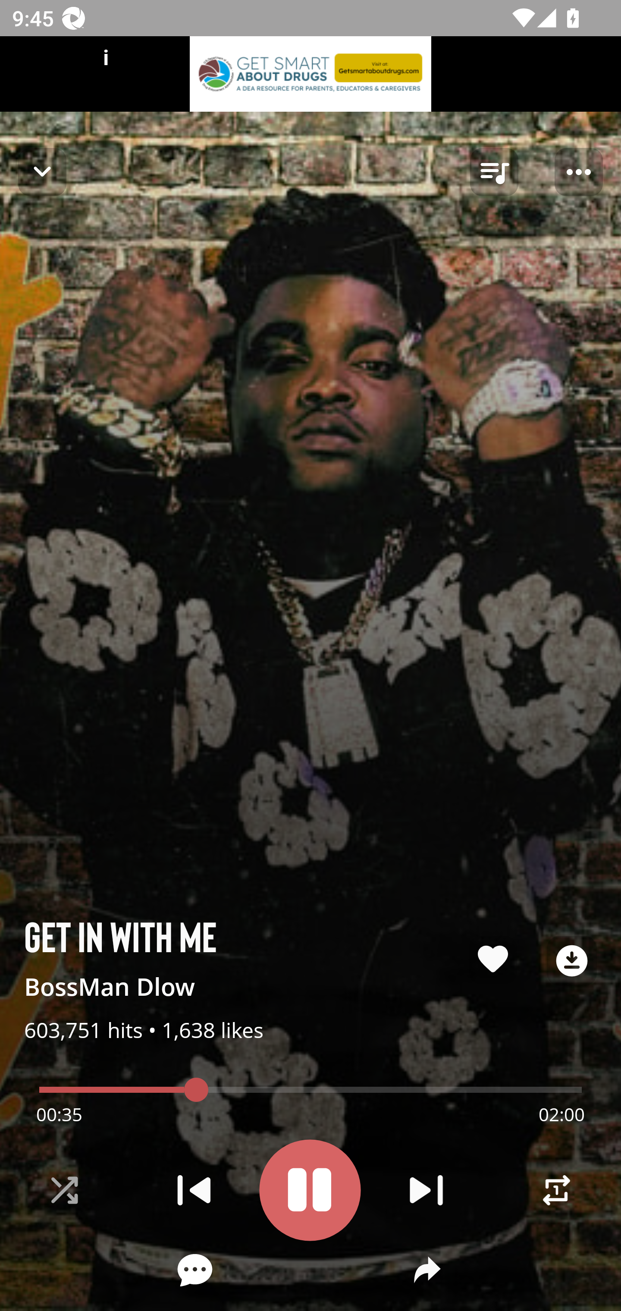 The image size is (621, 1311). I want to click on Navigate up, so click(42, 172).